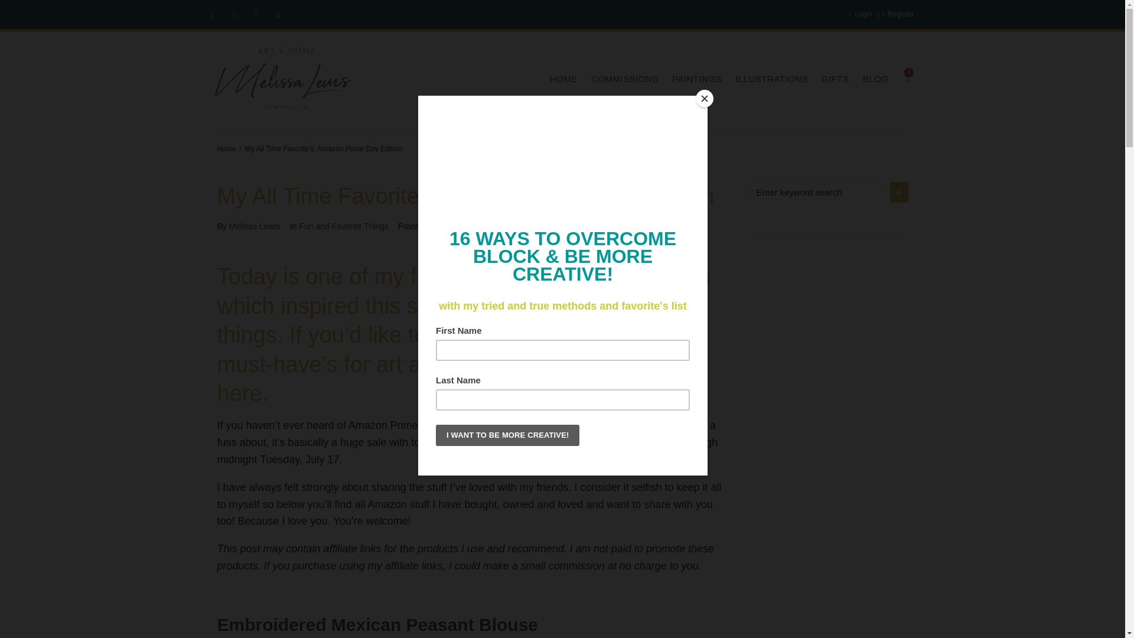 Image resolution: width=1134 pixels, height=638 pixels. What do you see at coordinates (869, 79) in the screenshot?
I see `BLOG` at bounding box center [869, 79].